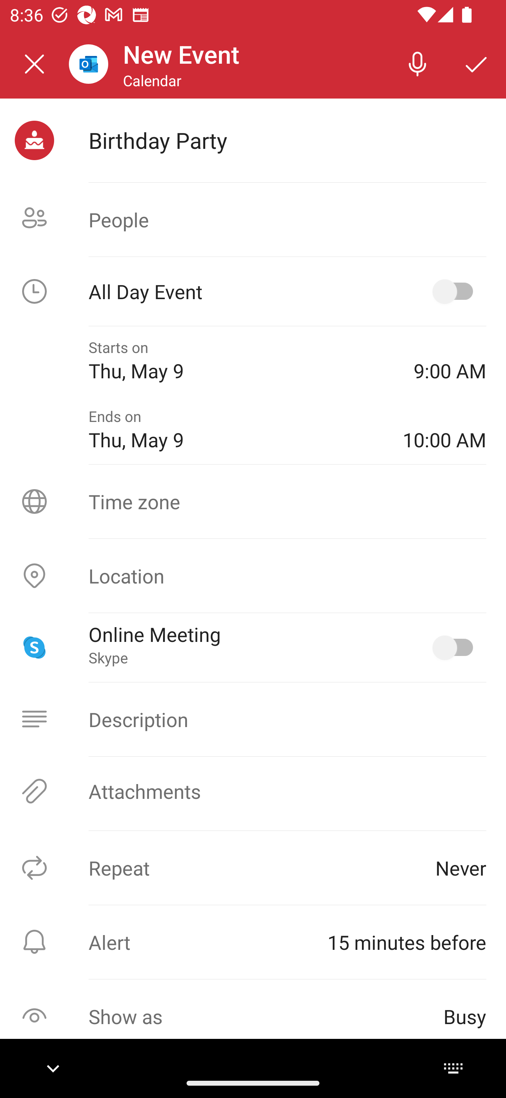 This screenshot has width=506, height=1098. What do you see at coordinates (455, 647) in the screenshot?
I see `Online Meeting, Skype selected` at bounding box center [455, 647].